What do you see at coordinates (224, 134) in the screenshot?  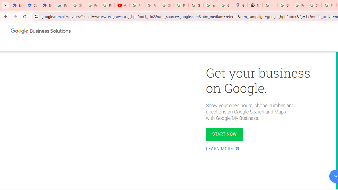 I see `START NOW` at bounding box center [224, 134].